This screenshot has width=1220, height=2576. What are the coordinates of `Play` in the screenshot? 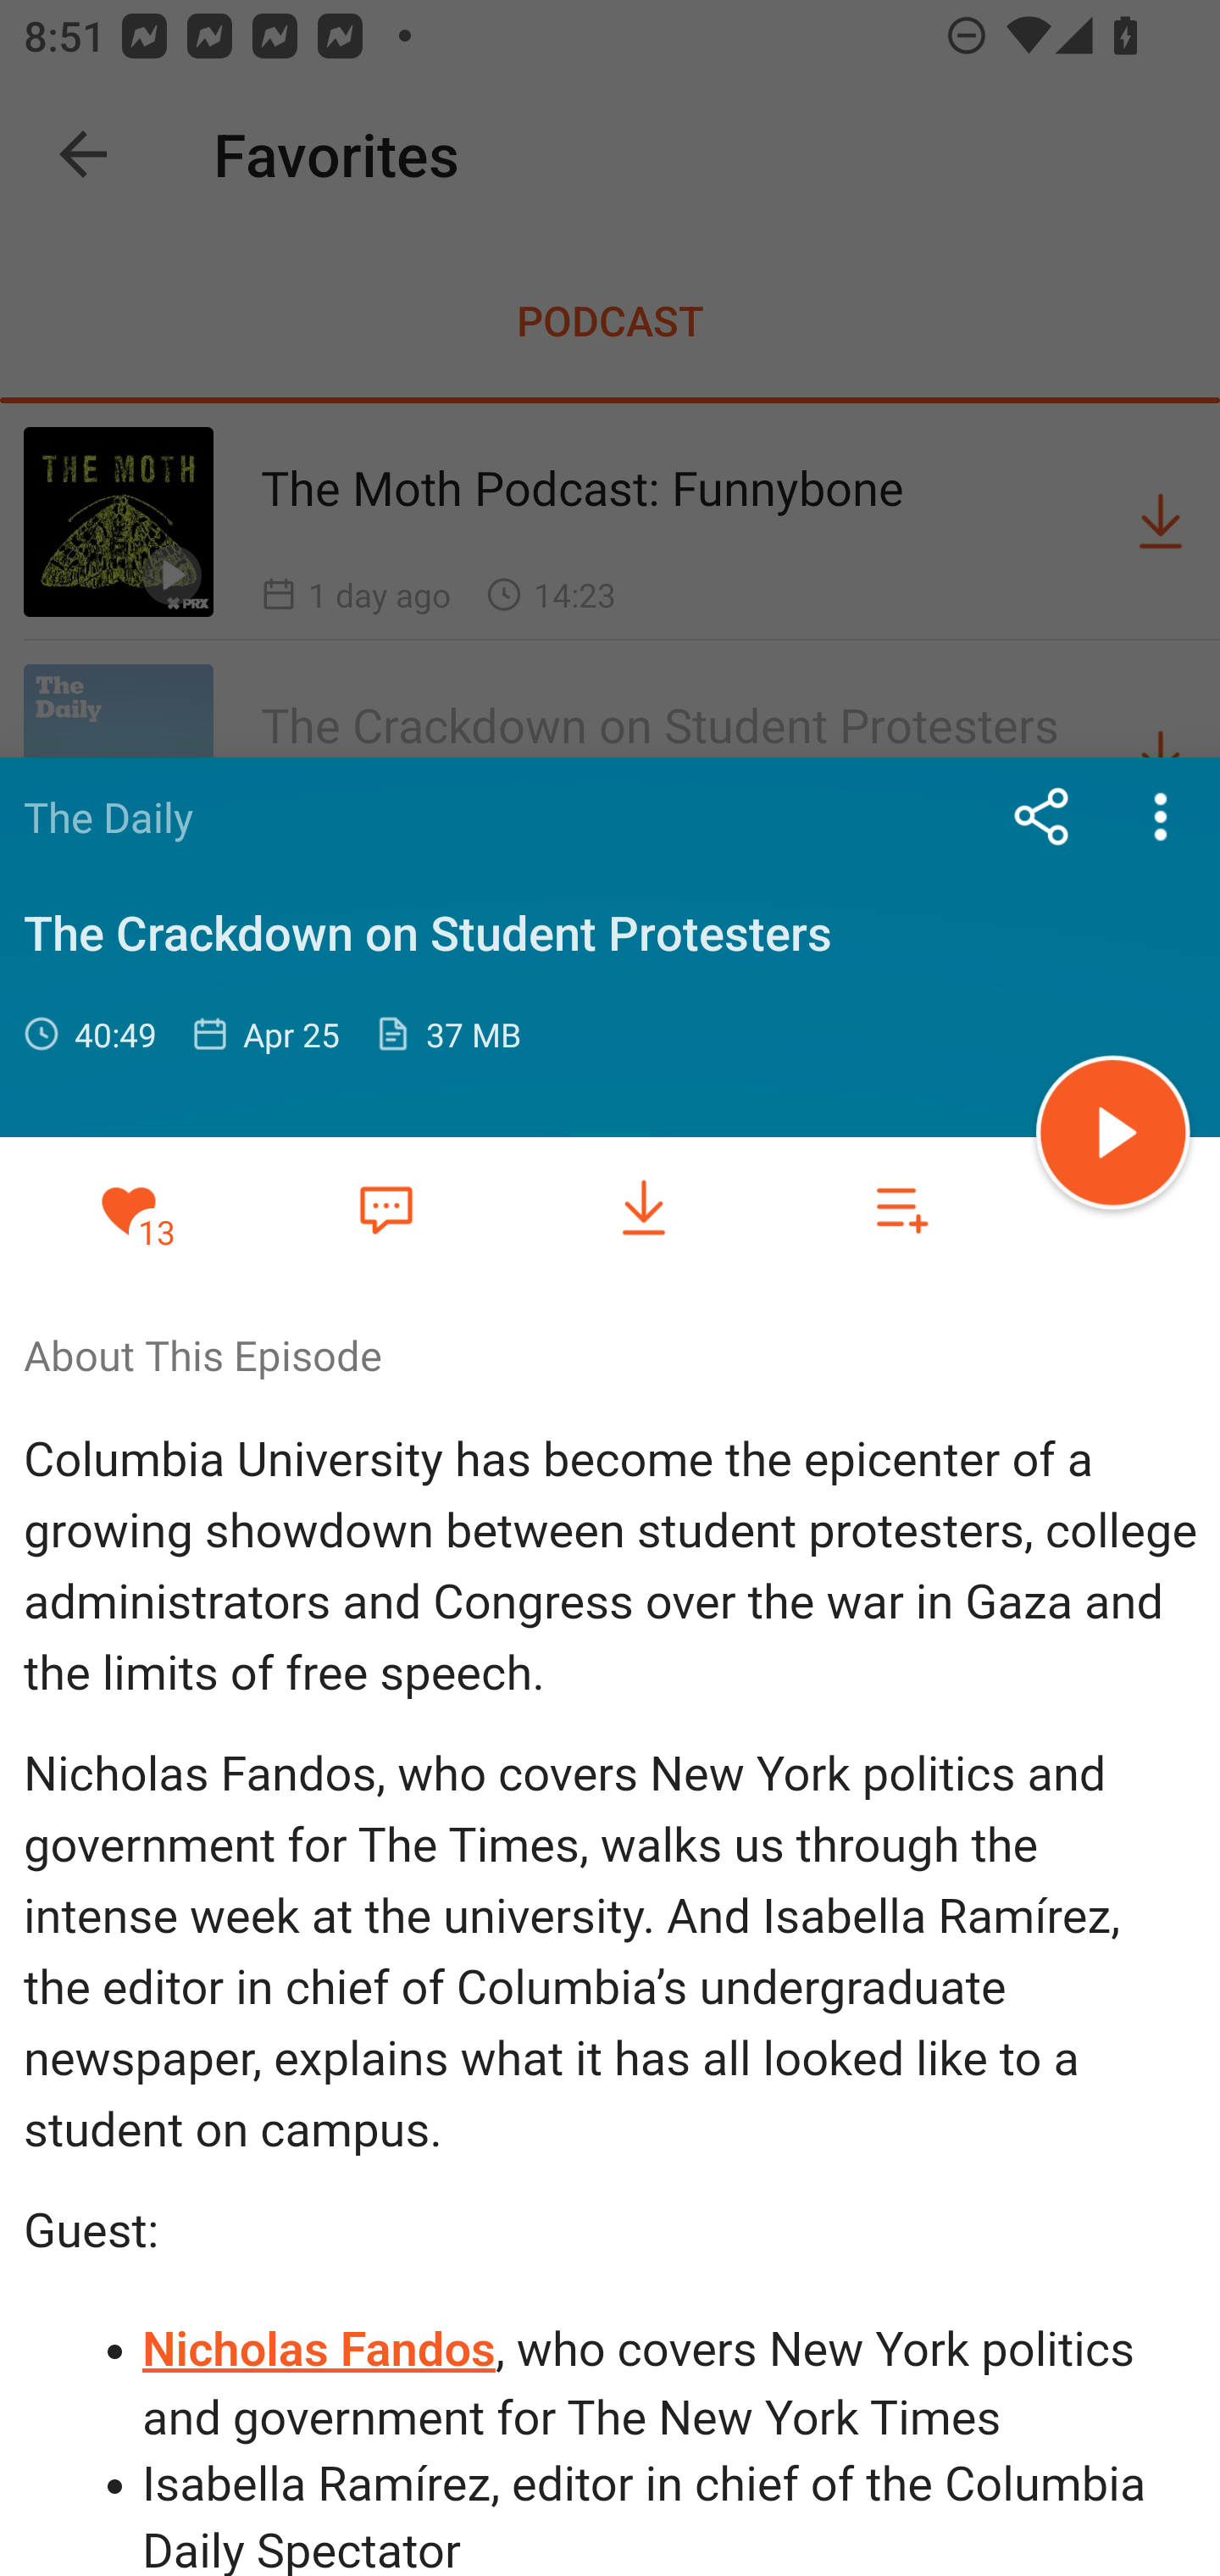 It's located at (1113, 1137).